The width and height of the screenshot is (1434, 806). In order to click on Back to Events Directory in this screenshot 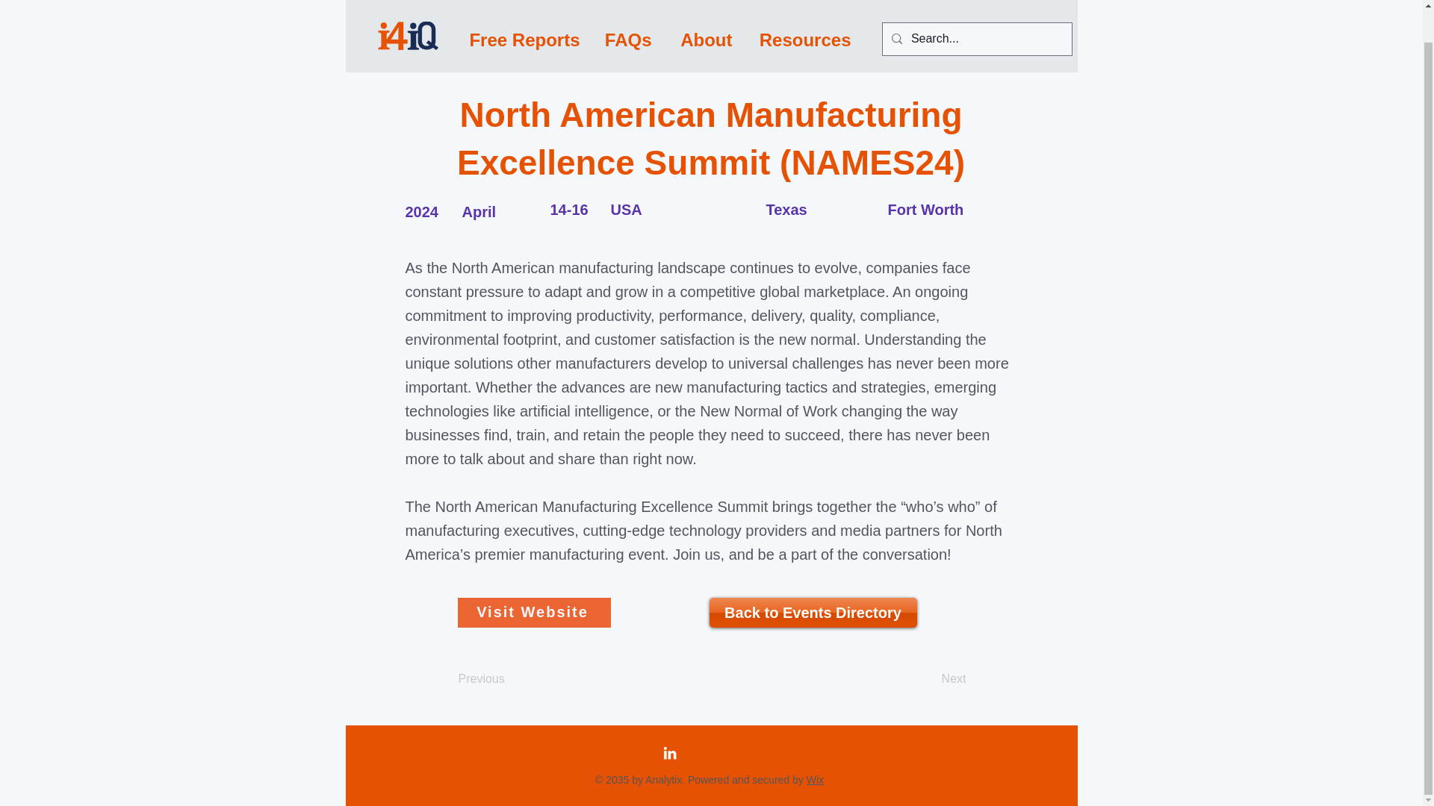, I will do `click(813, 613)`.